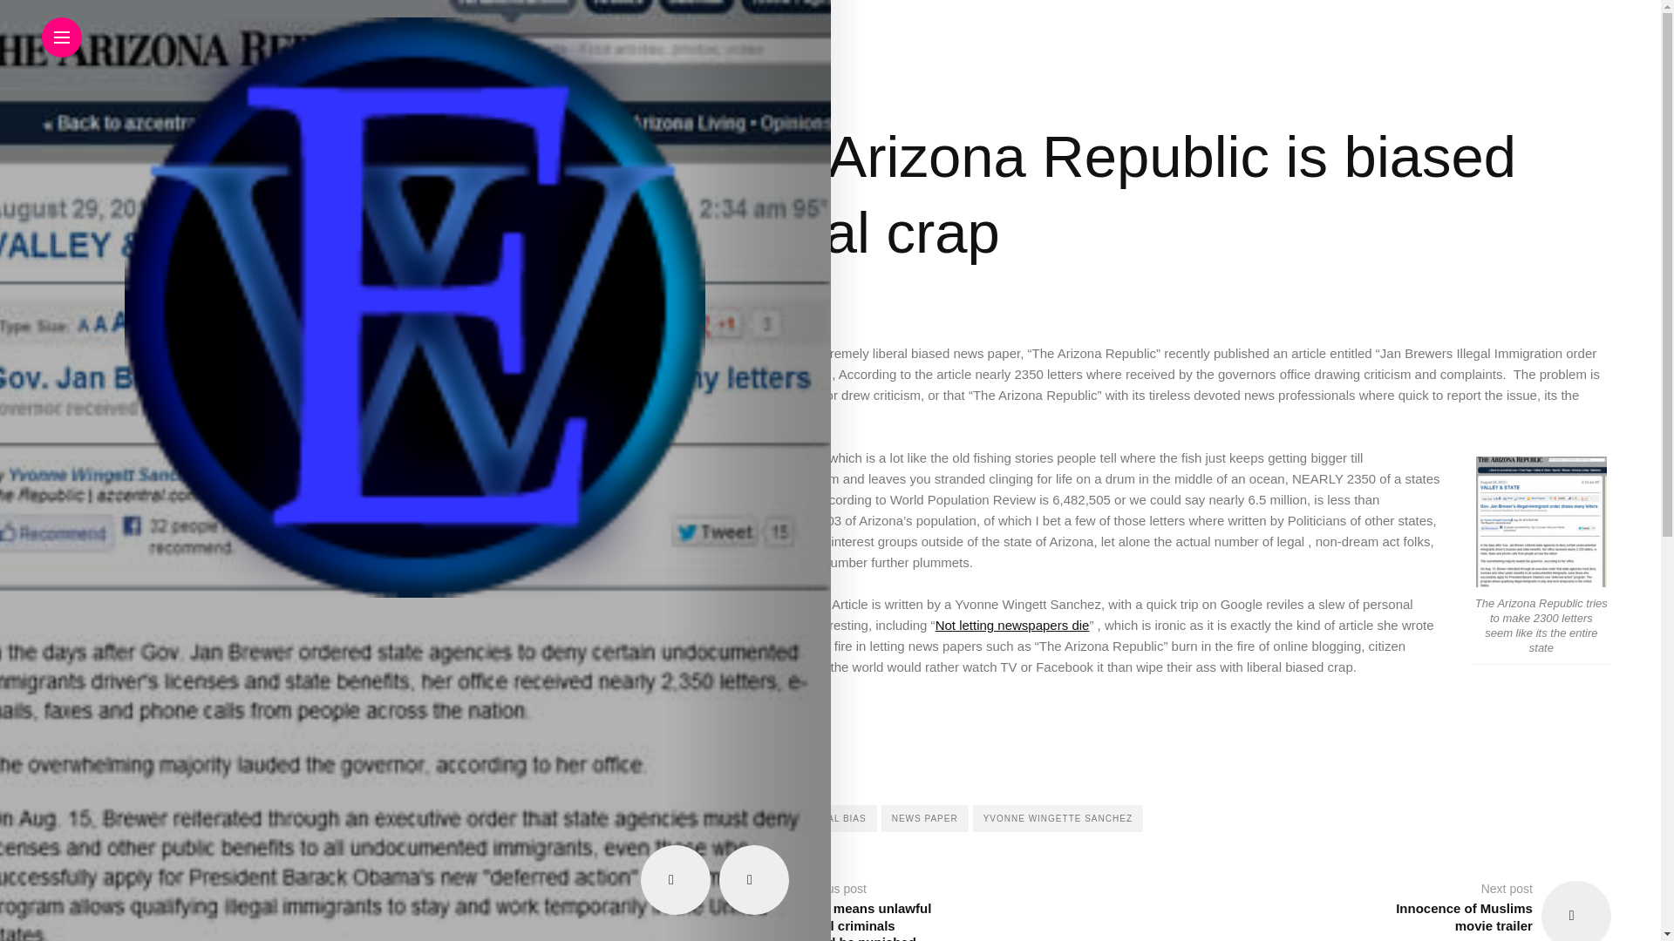  What do you see at coordinates (1541, 521) in the screenshot?
I see `The Arizona Republic is liberal media crap` at bounding box center [1541, 521].